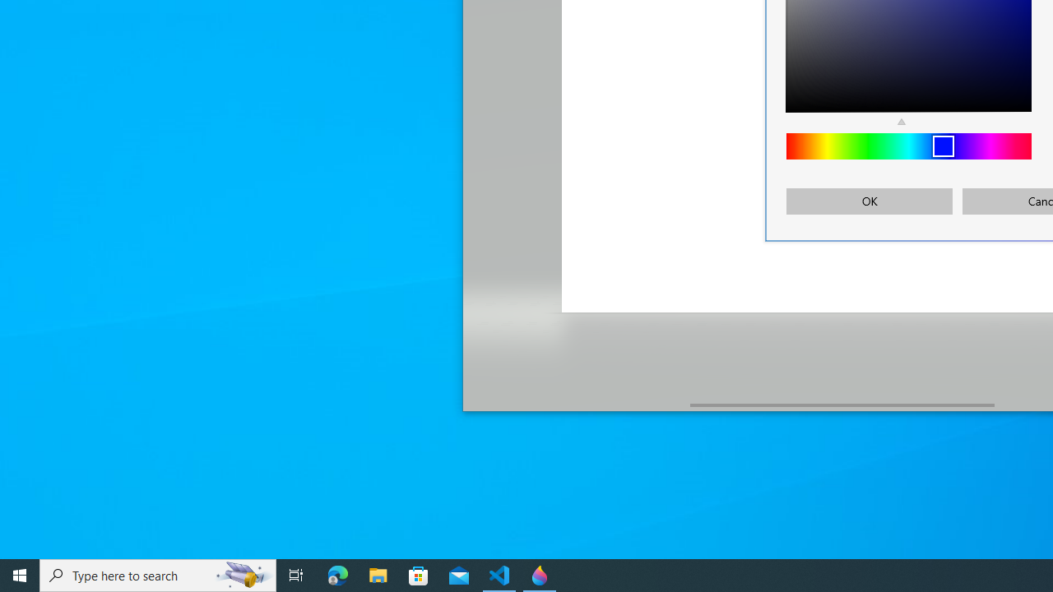 This screenshot has width=1053, height=592. What do you see at coordinates (158, 576) in the screenshot?
I see `Type here to search` at bounding box center [158, 576].